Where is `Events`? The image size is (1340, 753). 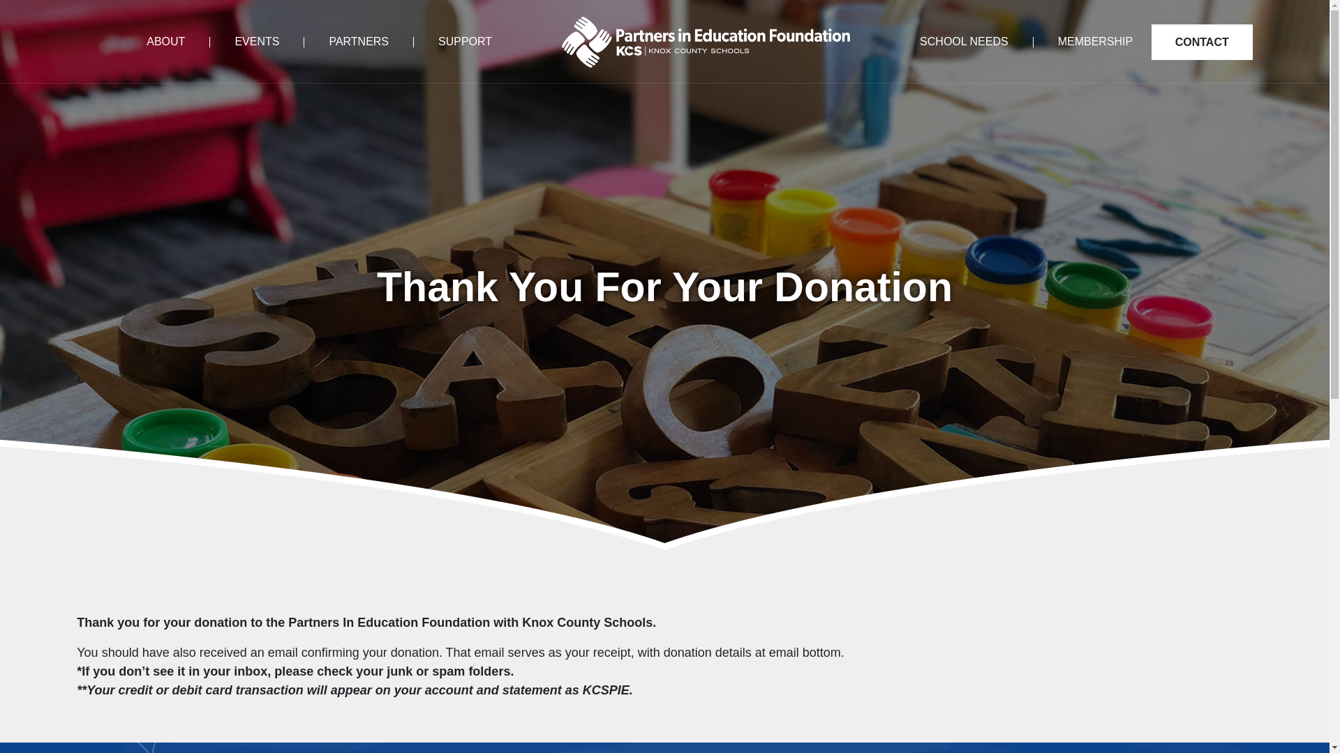 Events is located at coordinates (257, 41).